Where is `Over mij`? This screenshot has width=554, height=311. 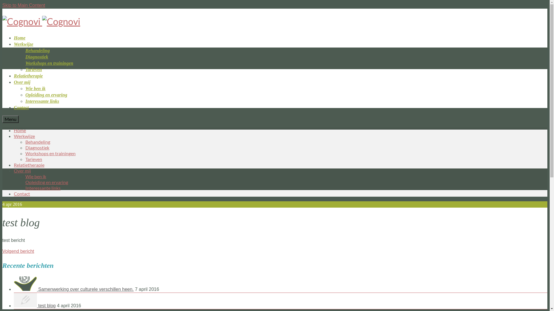
Over mij is located at coordinates (23, 170).